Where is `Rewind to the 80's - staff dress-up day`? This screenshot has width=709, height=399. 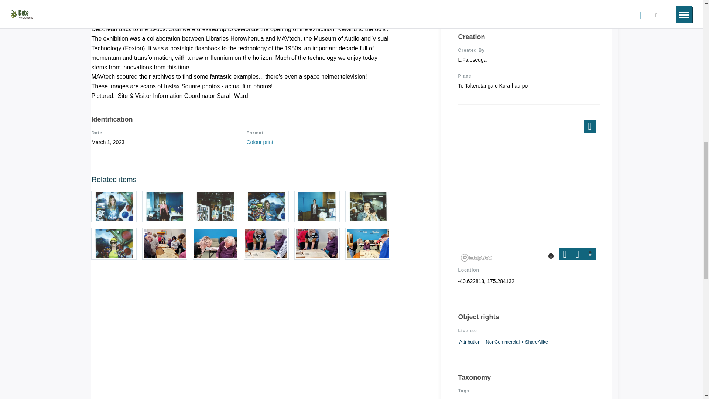 Rewind to the 80's - staff dress-up day is located at coordinates (368, 206).